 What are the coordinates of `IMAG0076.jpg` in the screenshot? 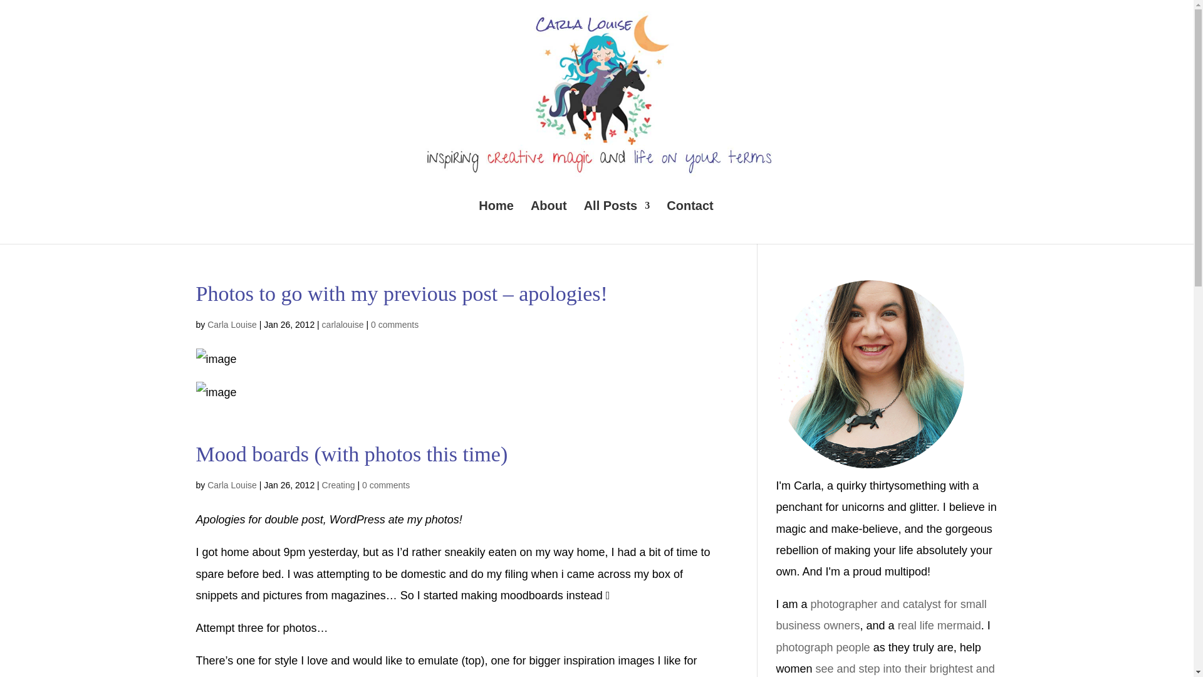 It's located at (216, 359).